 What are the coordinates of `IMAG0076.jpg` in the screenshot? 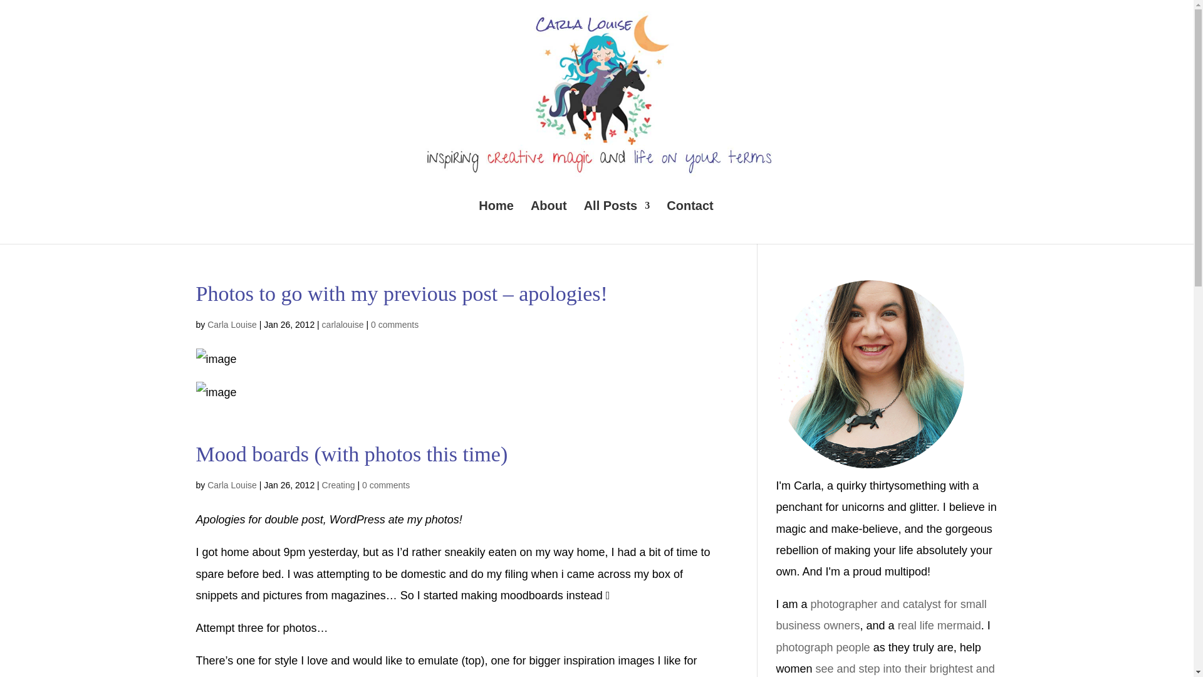 It's located at (216, 359).